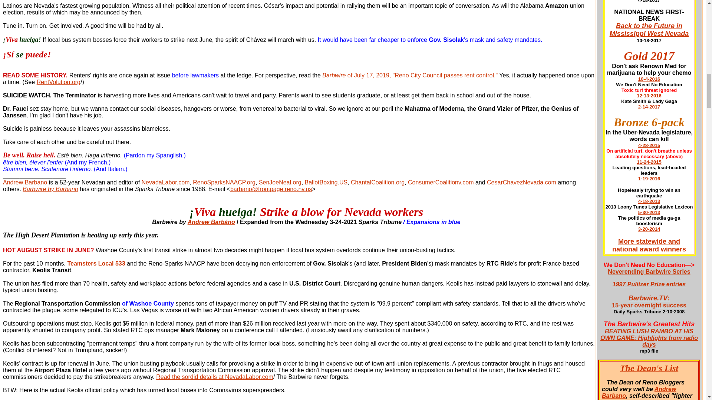  I want to click on 5-30-2013, so click(649, 212).